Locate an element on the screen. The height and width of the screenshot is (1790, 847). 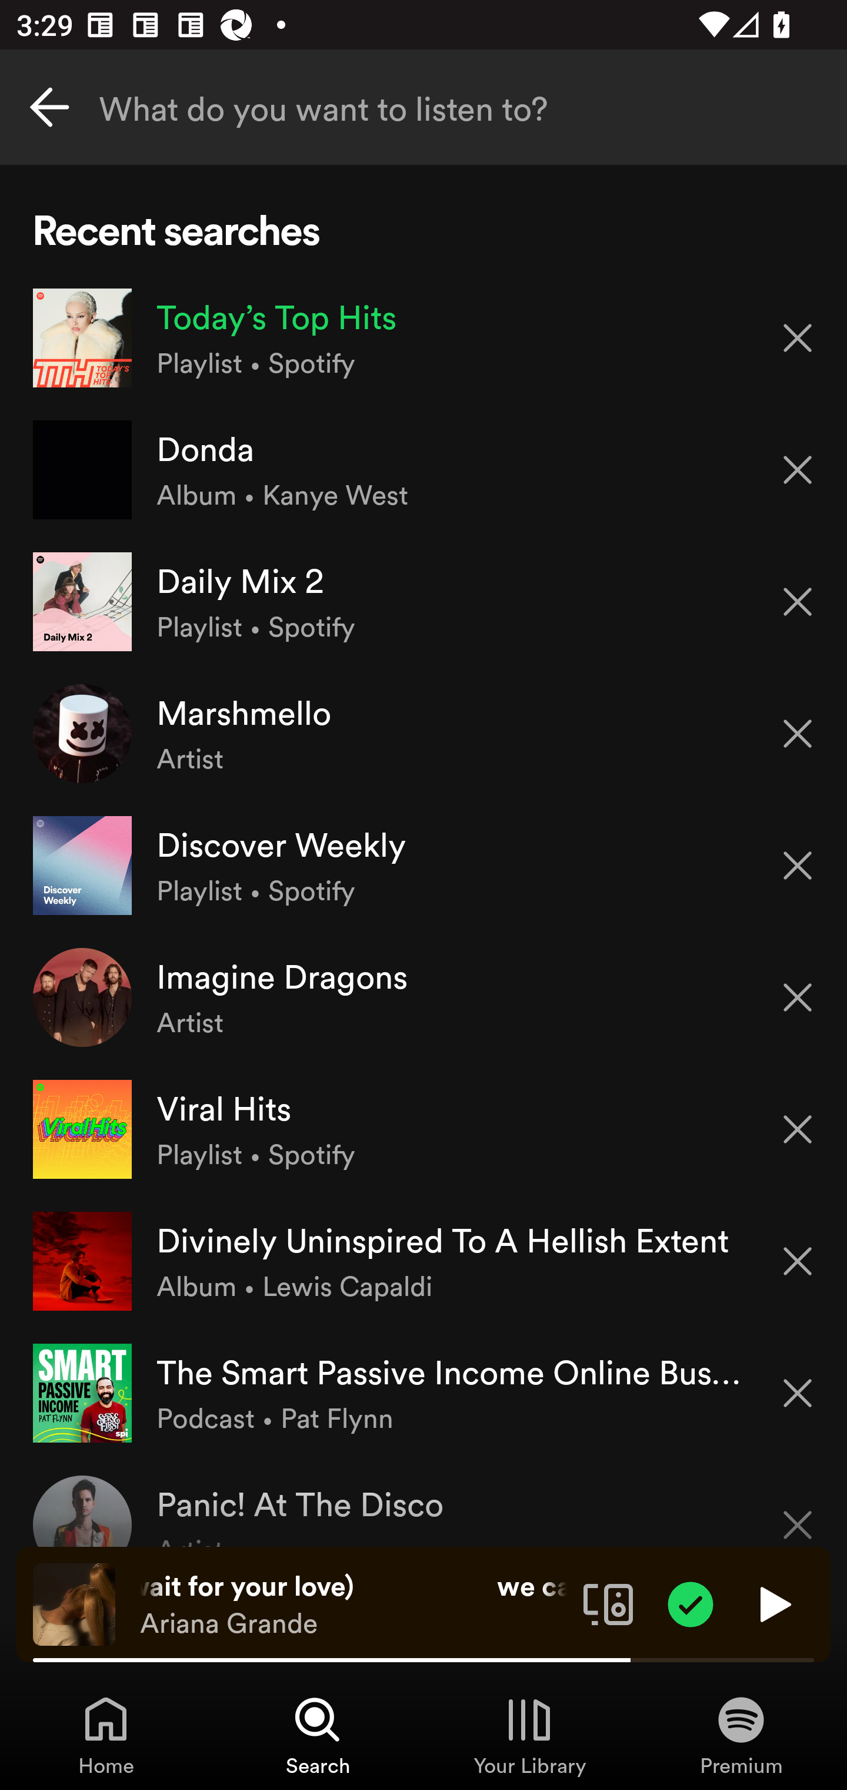
Imagine Dragons Artist Remove is located at coordinates (423, 996).